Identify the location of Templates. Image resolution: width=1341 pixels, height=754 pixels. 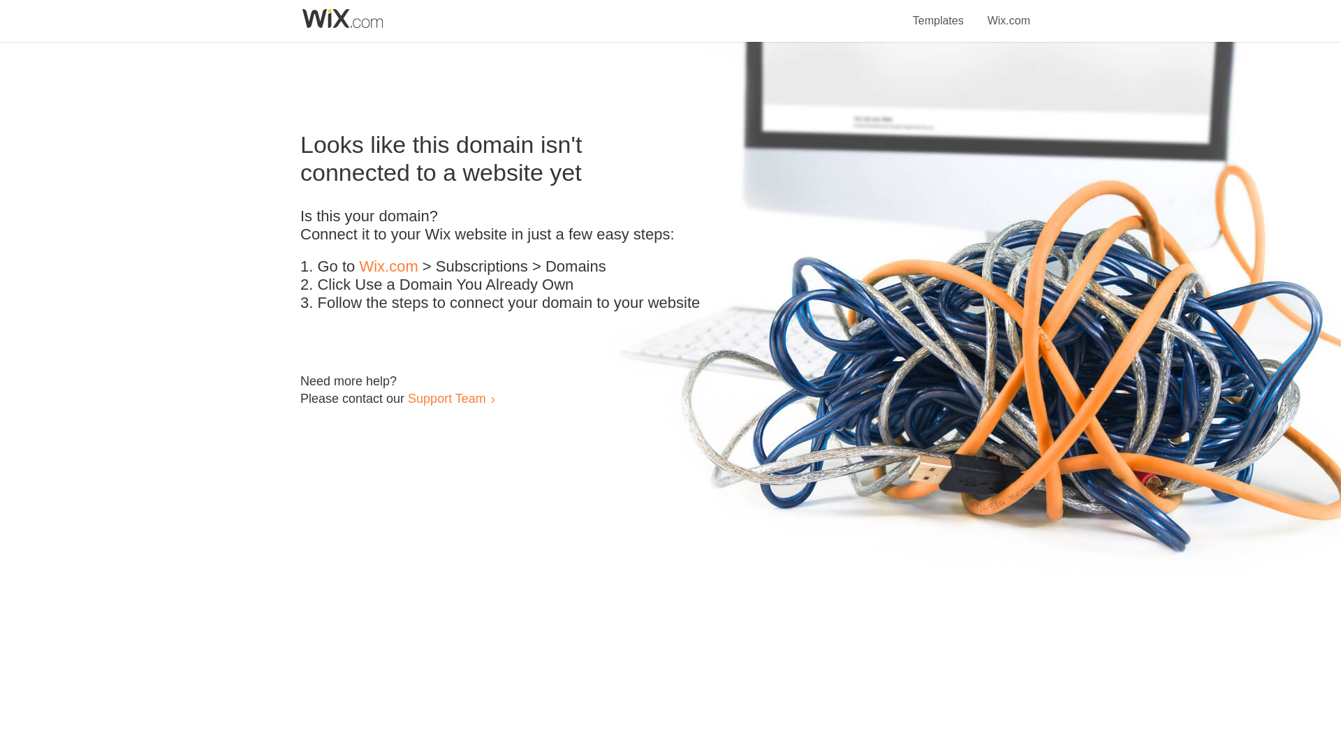
(939, 13).